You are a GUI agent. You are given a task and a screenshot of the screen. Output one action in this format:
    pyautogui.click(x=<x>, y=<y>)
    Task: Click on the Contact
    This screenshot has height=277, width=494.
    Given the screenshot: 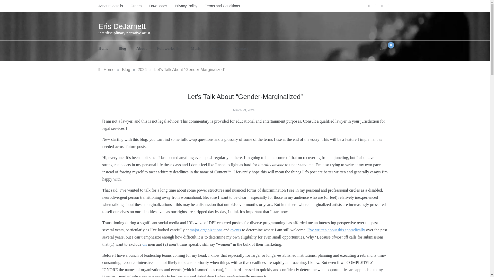 What is the action you would take?
    pyautogui.click(x=239, y=48)
    